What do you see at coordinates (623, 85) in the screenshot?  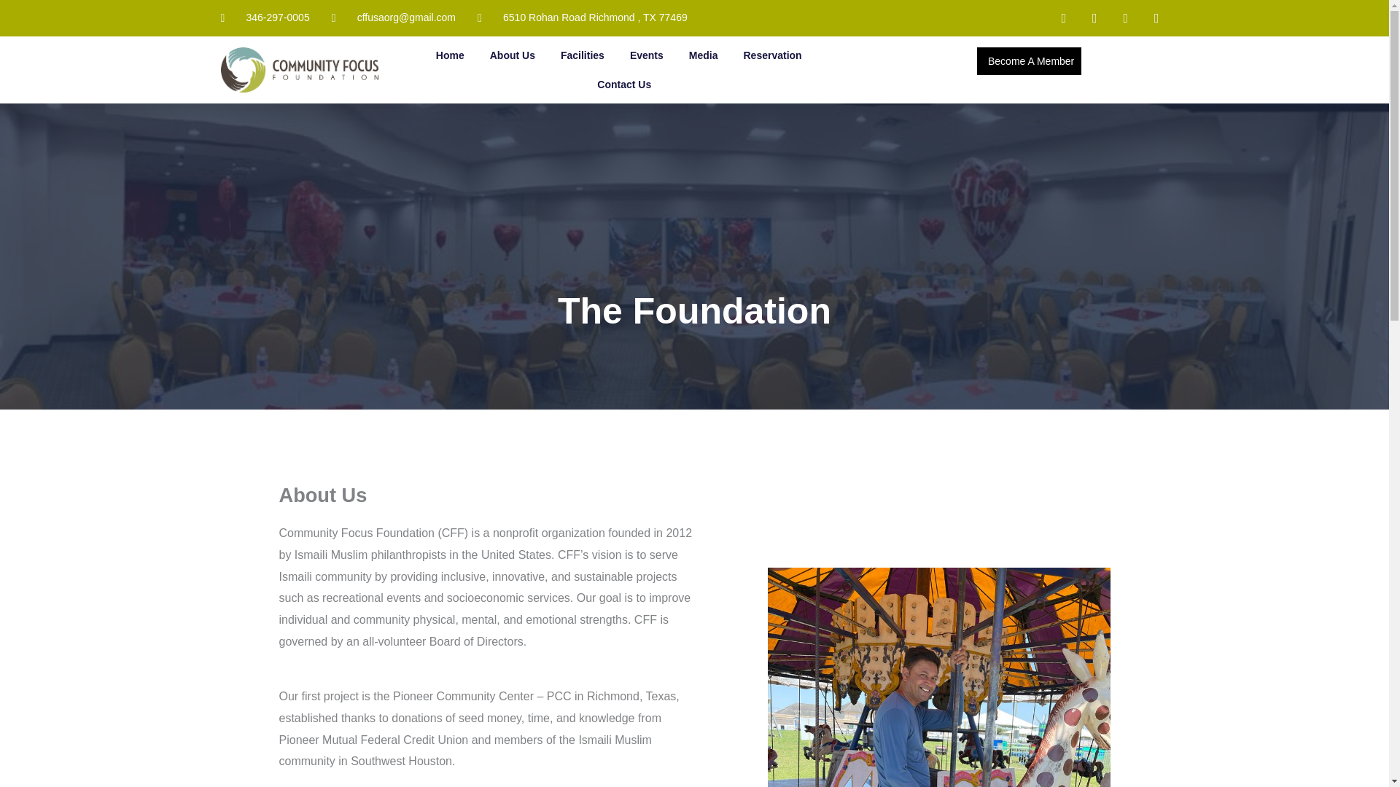 I see `Contact Us` at bounding box center [623, 85].